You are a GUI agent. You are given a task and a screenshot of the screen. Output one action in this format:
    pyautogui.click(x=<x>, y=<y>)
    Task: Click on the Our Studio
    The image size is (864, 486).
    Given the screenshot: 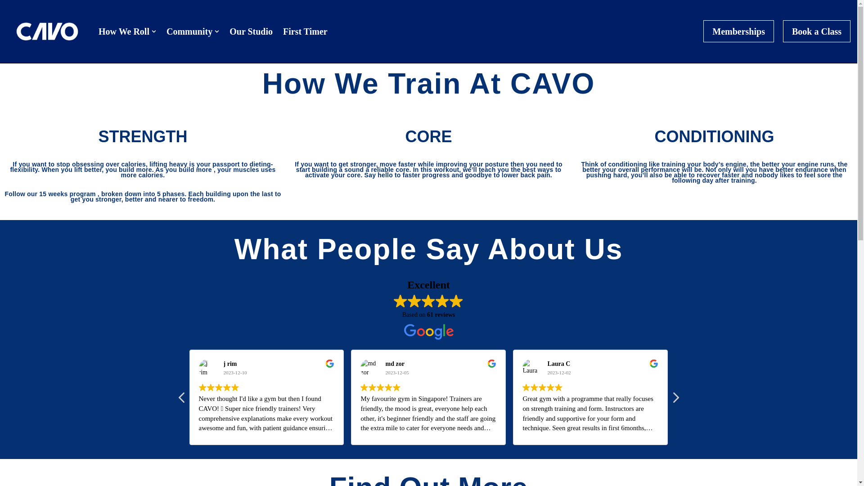 What is the action you would take?
    pyautogui.click(x=251, y=31)
    